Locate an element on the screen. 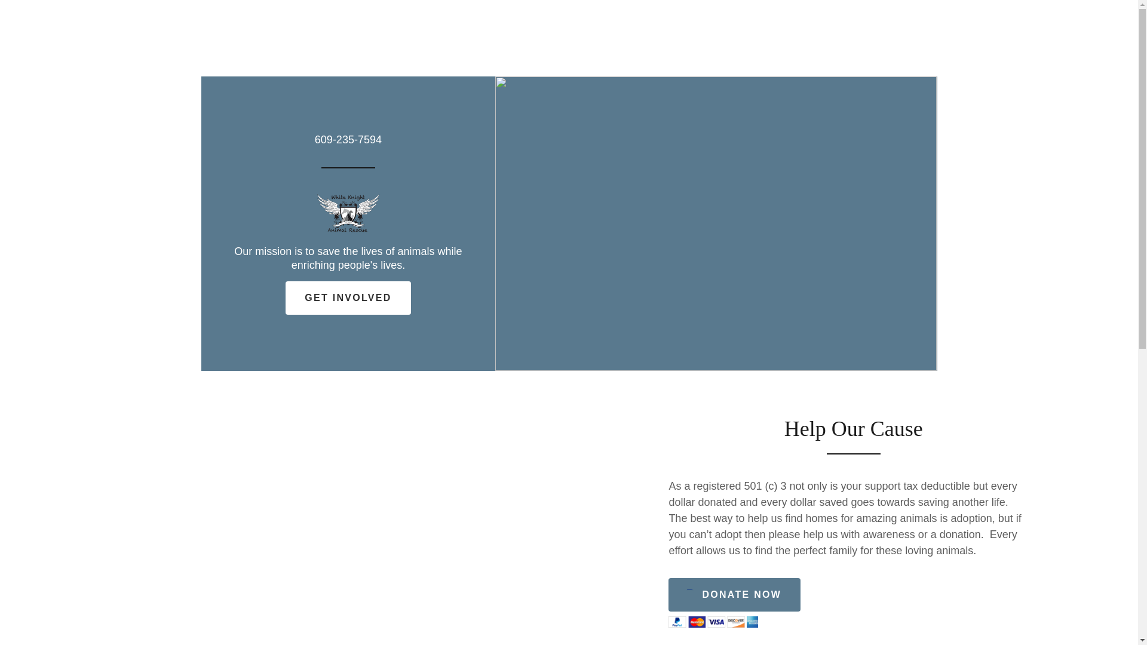 The image size is (1147, 645). 609-235-7594 is located at coordinates (348, 140).